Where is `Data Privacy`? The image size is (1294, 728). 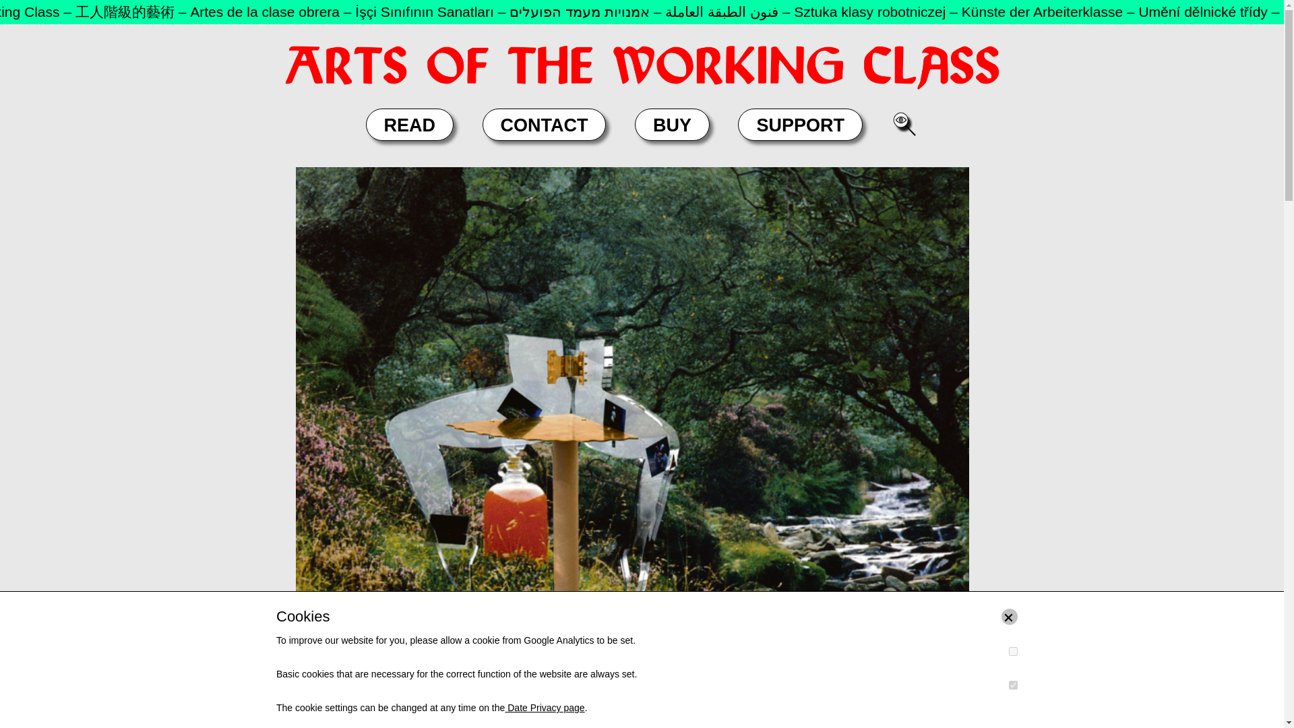
Data Privacy is located at coordinates (1161, 694).